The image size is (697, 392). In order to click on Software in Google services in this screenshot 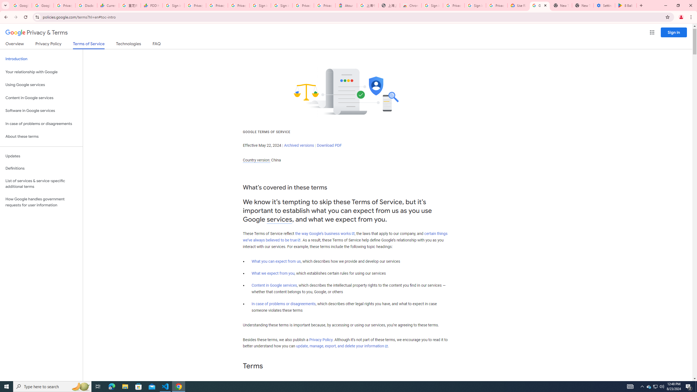, I will do `click(41, 111)`.